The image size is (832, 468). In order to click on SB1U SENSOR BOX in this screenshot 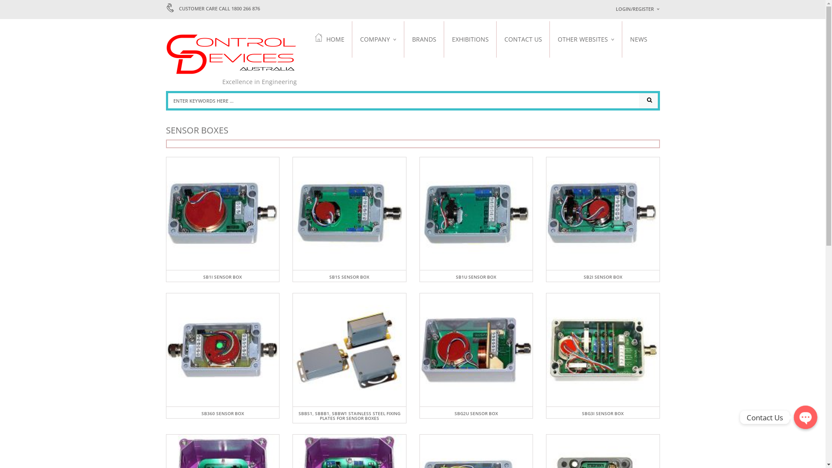, I will do `click(476, 277)`.